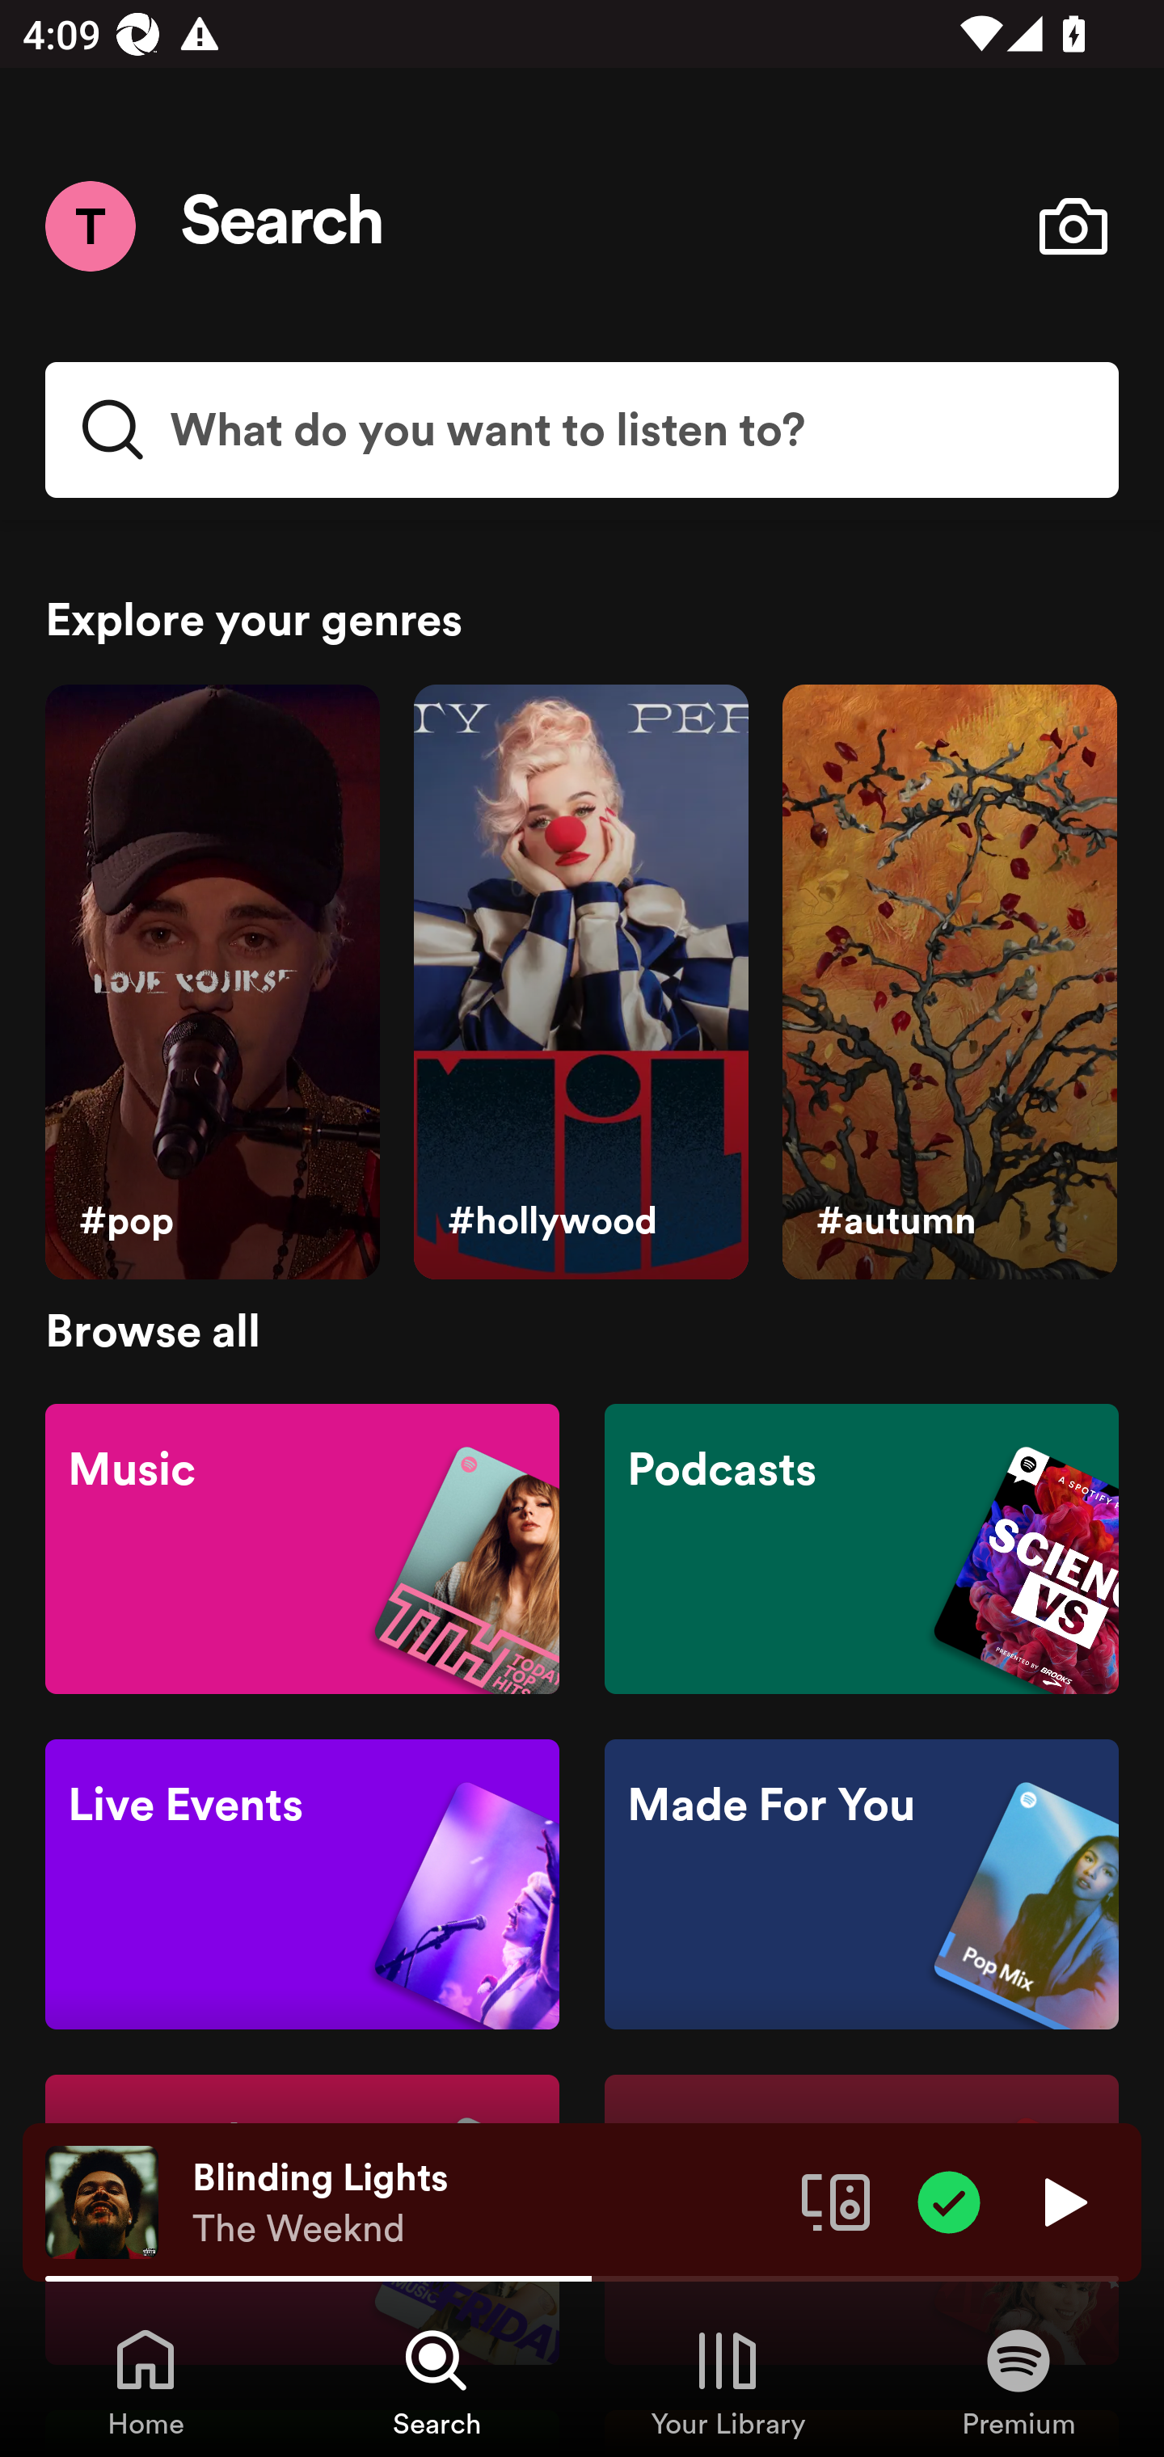 The width and height of the screenshot is (1164, 2457). I want to click on Premium, Tab 4 of 4 Premium Premium, so click(1018, 2381).